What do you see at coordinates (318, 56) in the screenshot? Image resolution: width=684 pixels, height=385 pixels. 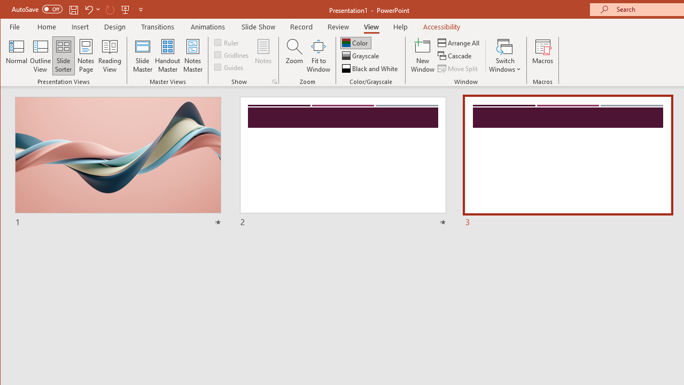 I see `Fit to Window` at bounding box center [318, 56].